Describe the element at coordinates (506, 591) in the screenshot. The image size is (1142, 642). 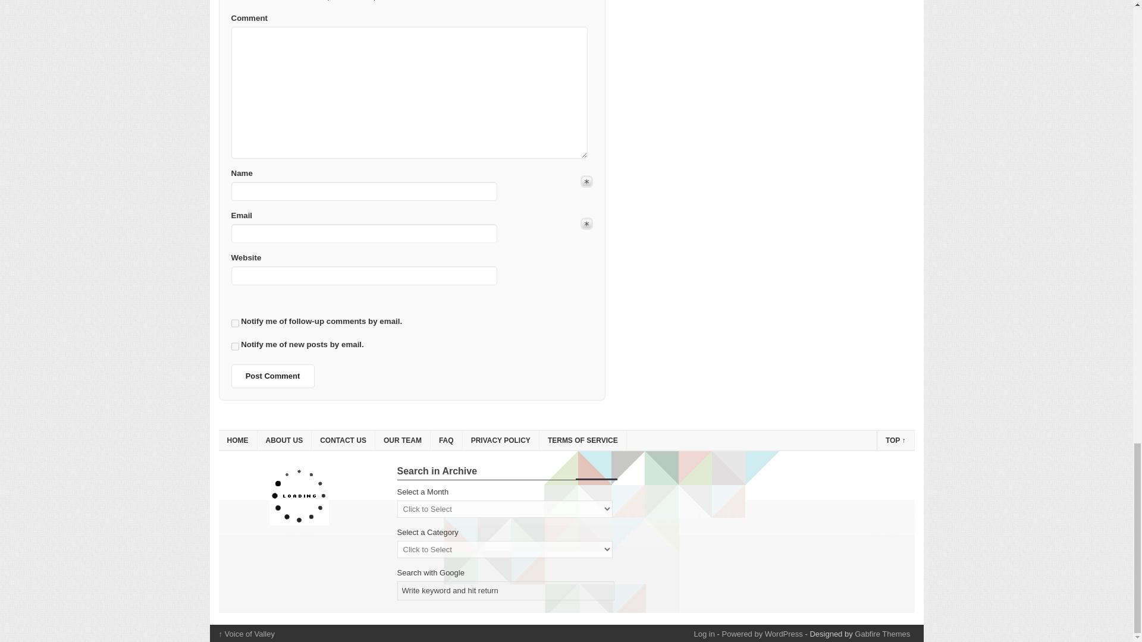
I see `Write keyword and hit return` at that location.